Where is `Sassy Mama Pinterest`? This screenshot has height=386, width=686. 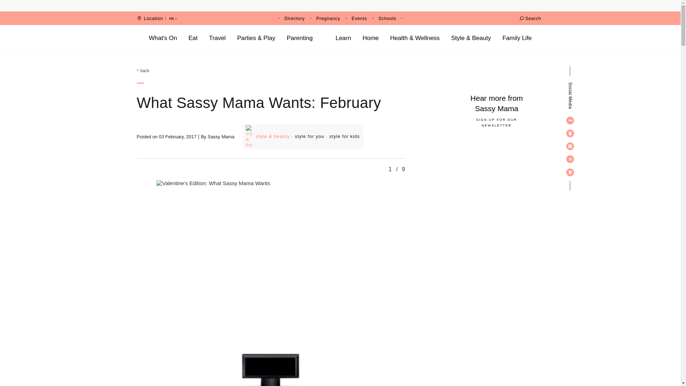
Sassy Mama Pinterest is located at coordinates (570, 159).